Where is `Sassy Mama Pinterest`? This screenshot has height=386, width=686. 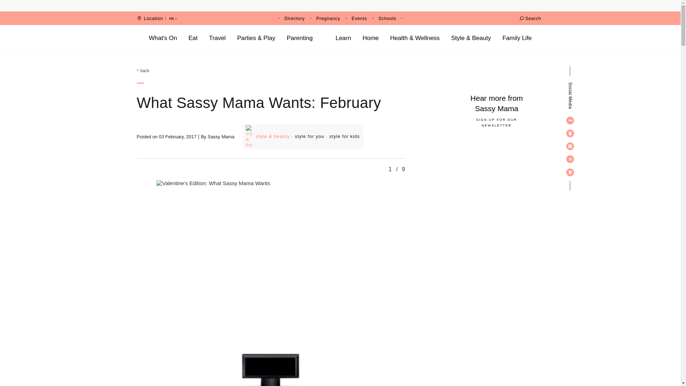
Sassy Mama Pinterest is located at coordinates (570, 159).